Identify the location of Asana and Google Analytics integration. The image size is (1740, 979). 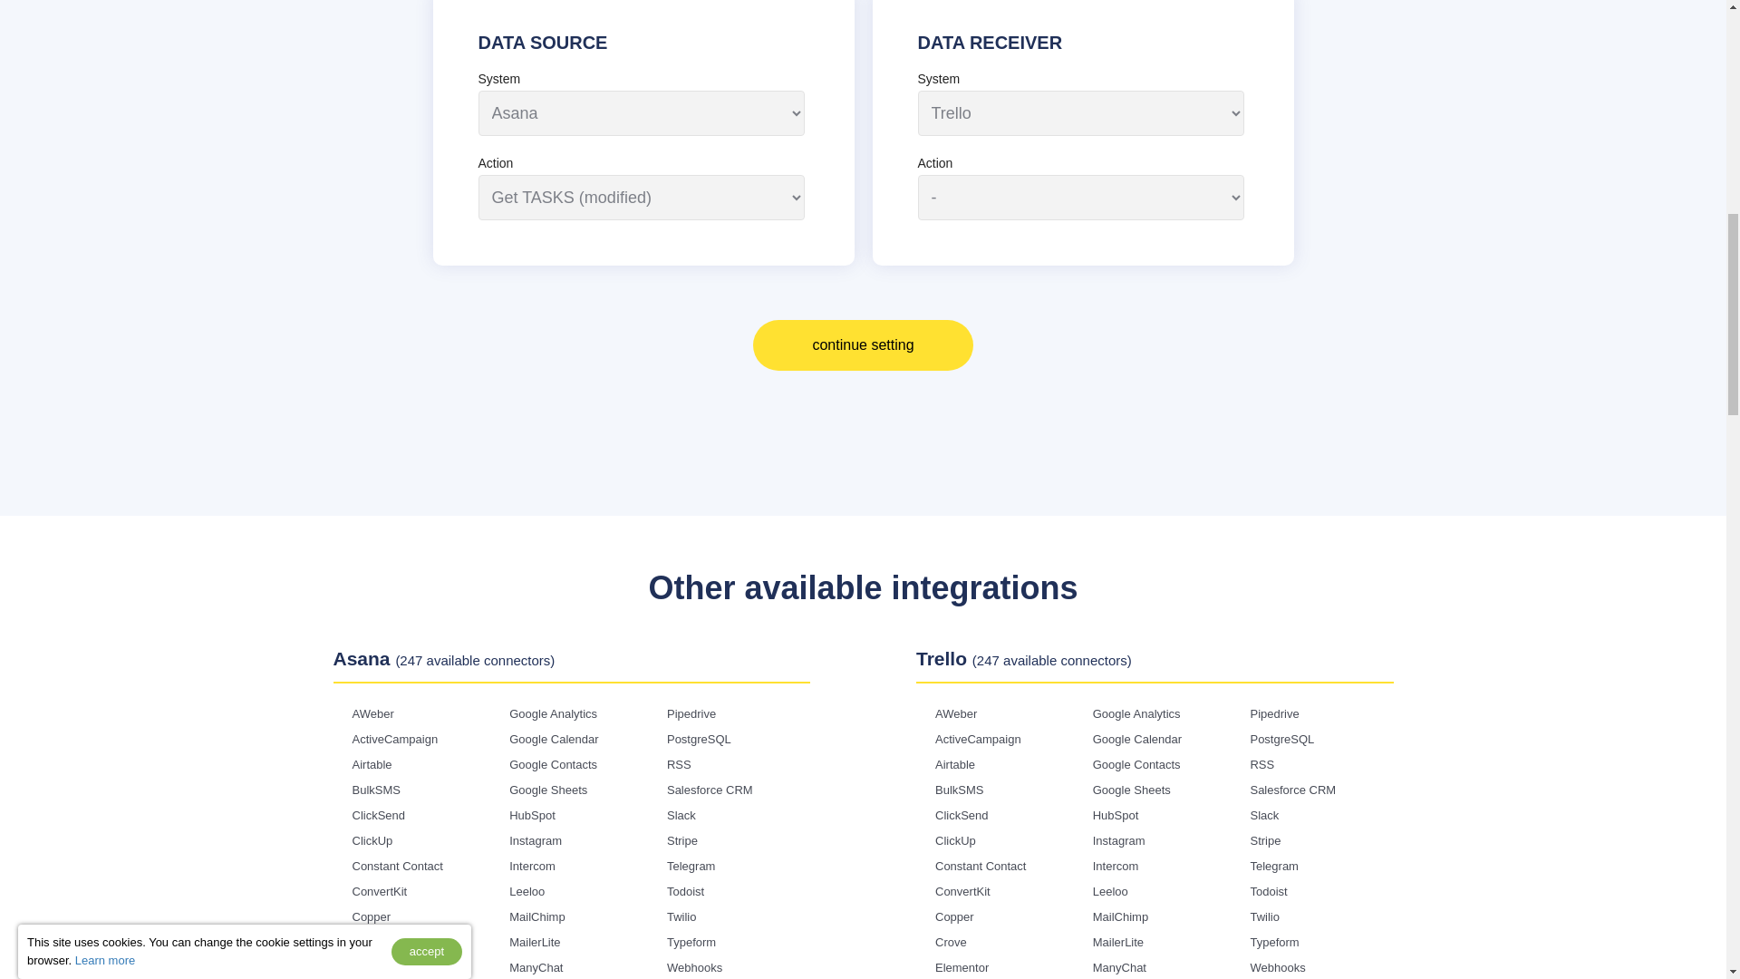
(553, 712).